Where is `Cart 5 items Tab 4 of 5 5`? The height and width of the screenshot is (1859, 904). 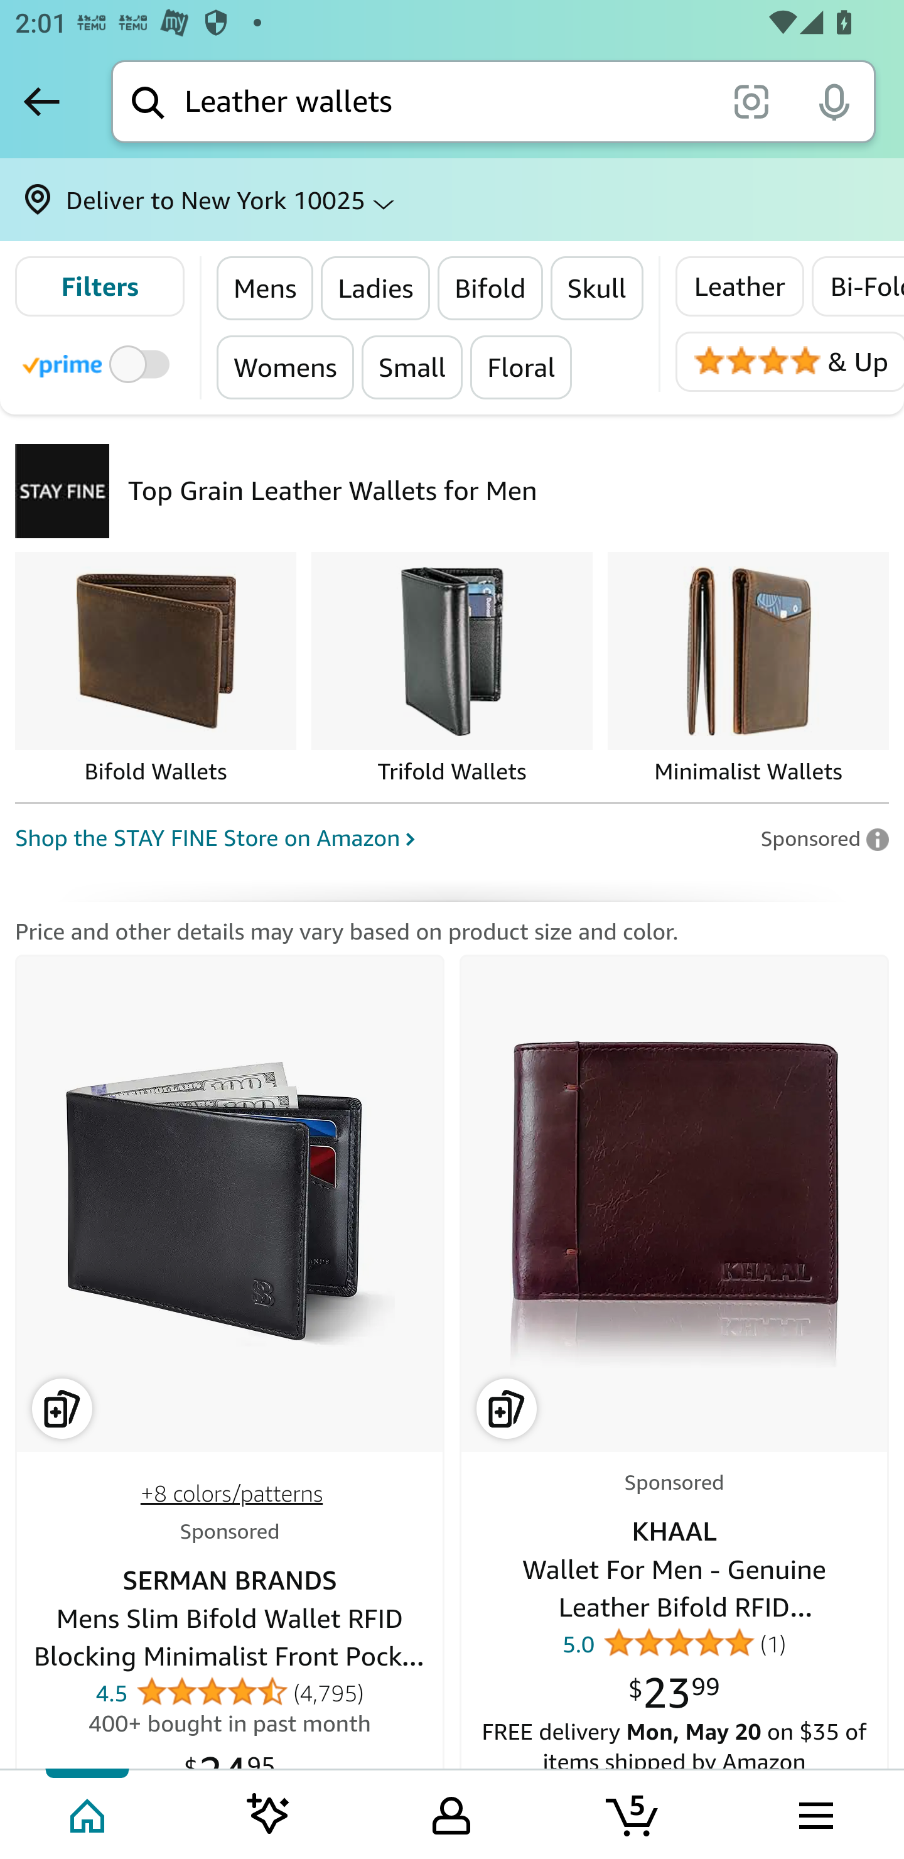
Cart 5 items Tab 4 of 5 5 is located at coordinates (633, 1813).